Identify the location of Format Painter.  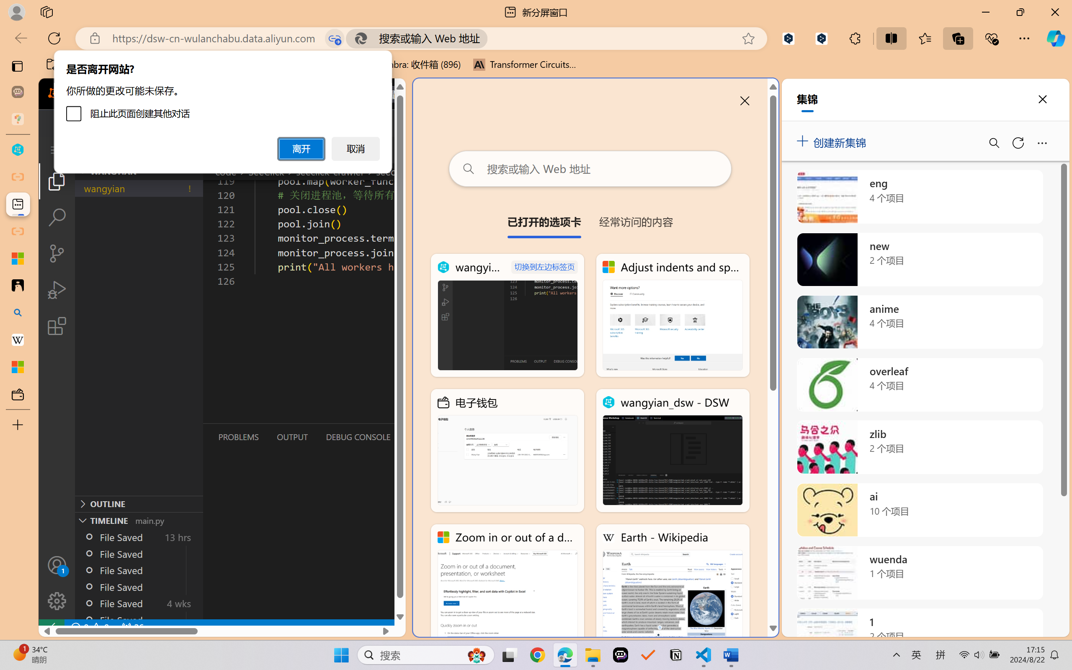
(44, 59).